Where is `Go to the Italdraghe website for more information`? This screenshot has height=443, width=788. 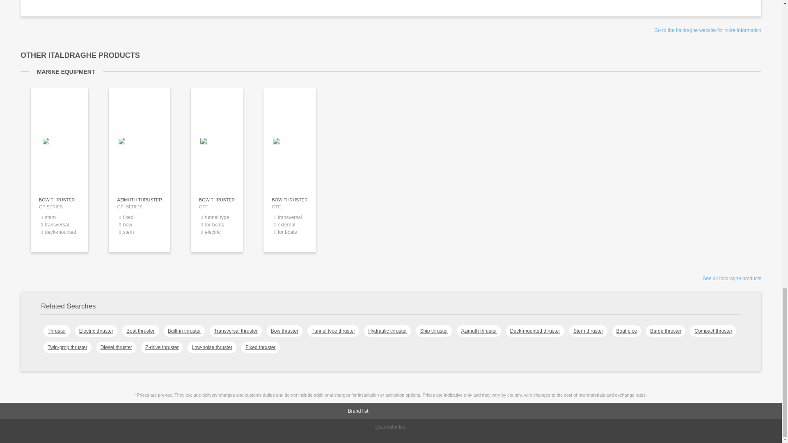
Go to the Italdraghe website for more information is located at coordinates (139, 222).